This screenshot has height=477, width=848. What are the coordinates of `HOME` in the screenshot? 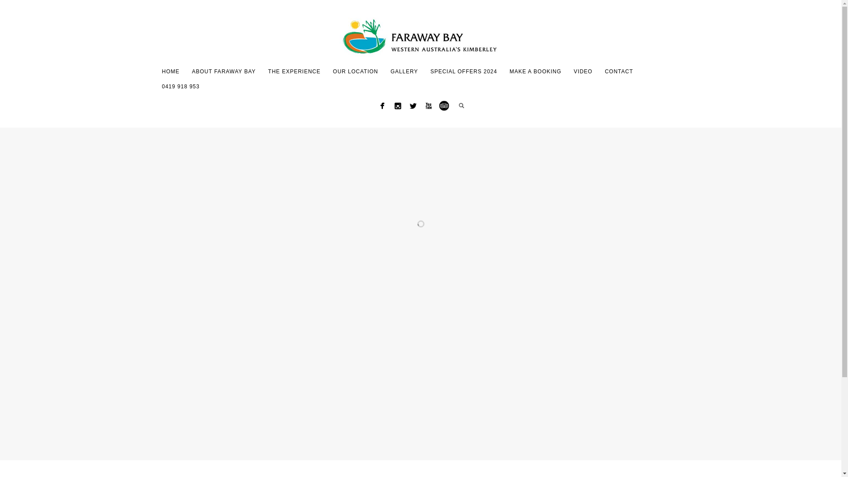 It's located at (170, 72).